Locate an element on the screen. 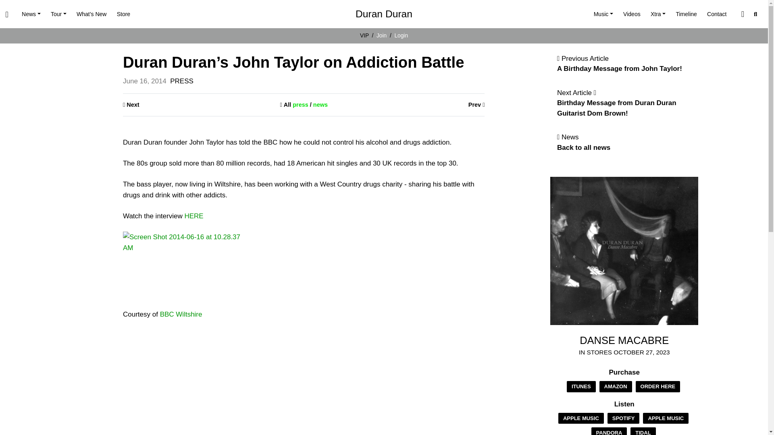 This screenshot has width=774, height=435. Store is located at coordinates (123, 14).